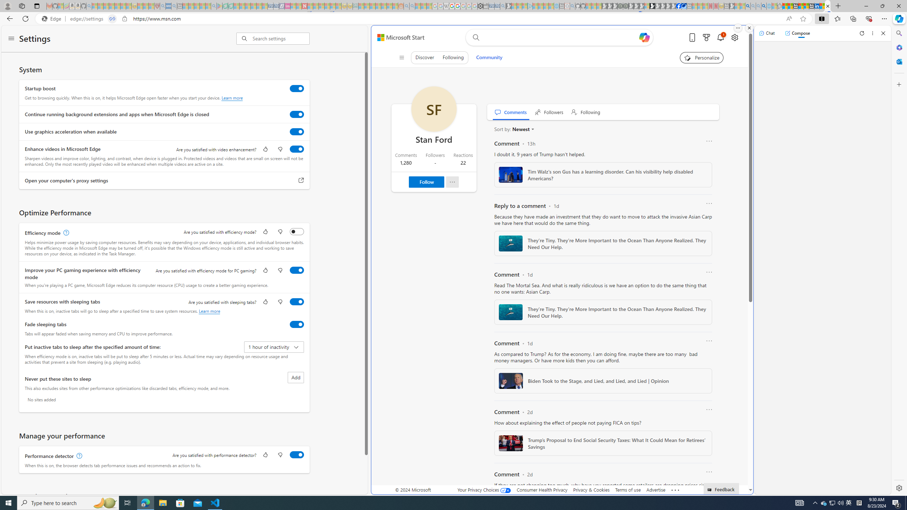  Describe the element at coordinates (112, 19) in the screenshot. I see `Tabs in split screen` at that location.